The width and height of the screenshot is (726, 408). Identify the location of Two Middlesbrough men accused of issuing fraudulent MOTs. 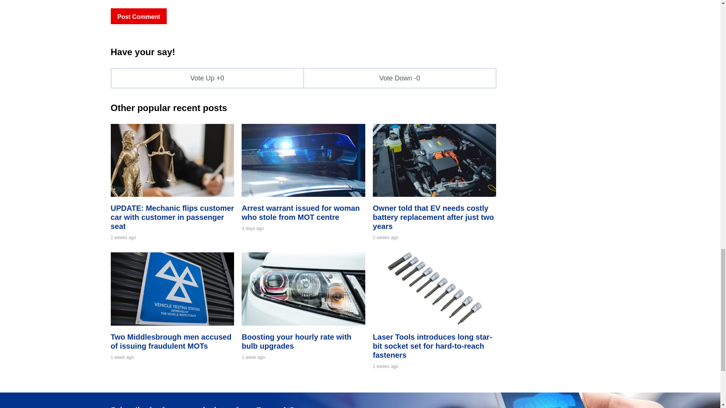
(171, 342).